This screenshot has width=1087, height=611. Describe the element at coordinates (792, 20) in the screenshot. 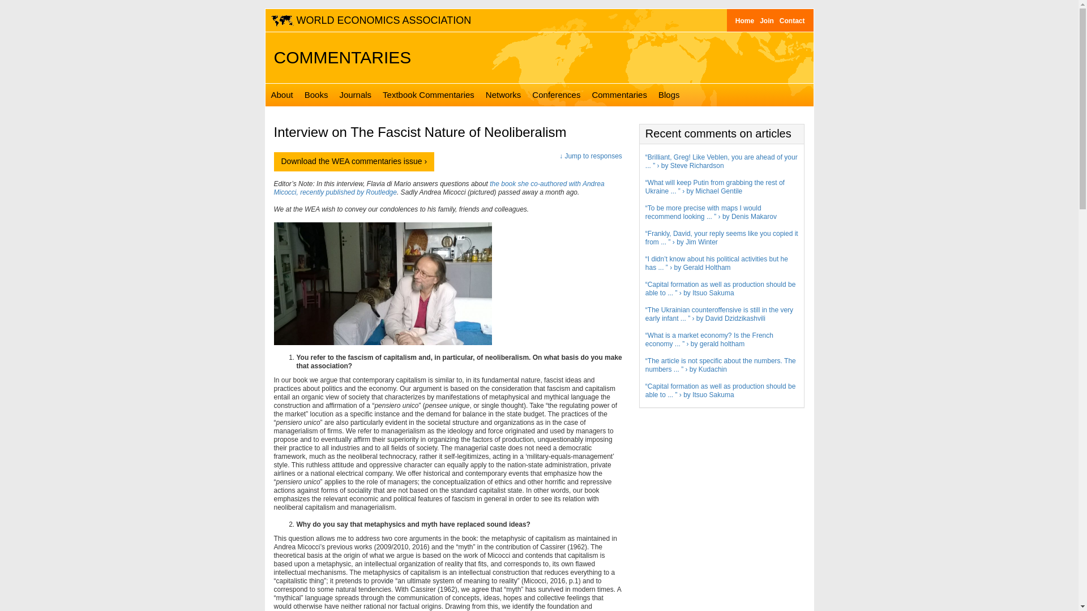

I see `Contact` at that location.